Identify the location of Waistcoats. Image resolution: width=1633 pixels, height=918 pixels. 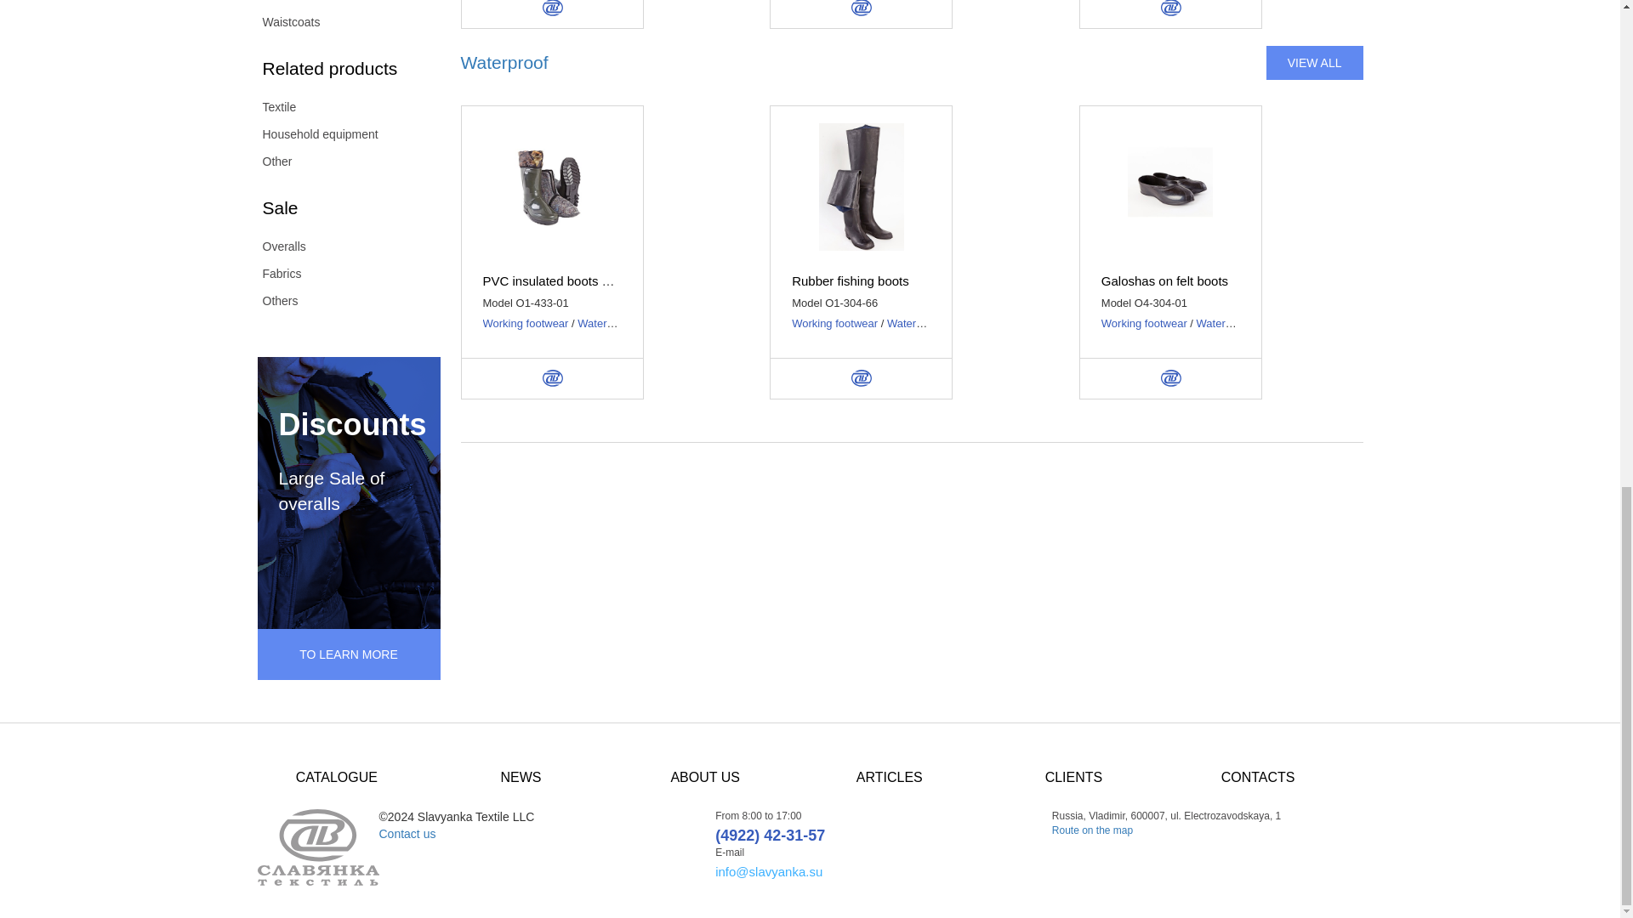
(337, 22).